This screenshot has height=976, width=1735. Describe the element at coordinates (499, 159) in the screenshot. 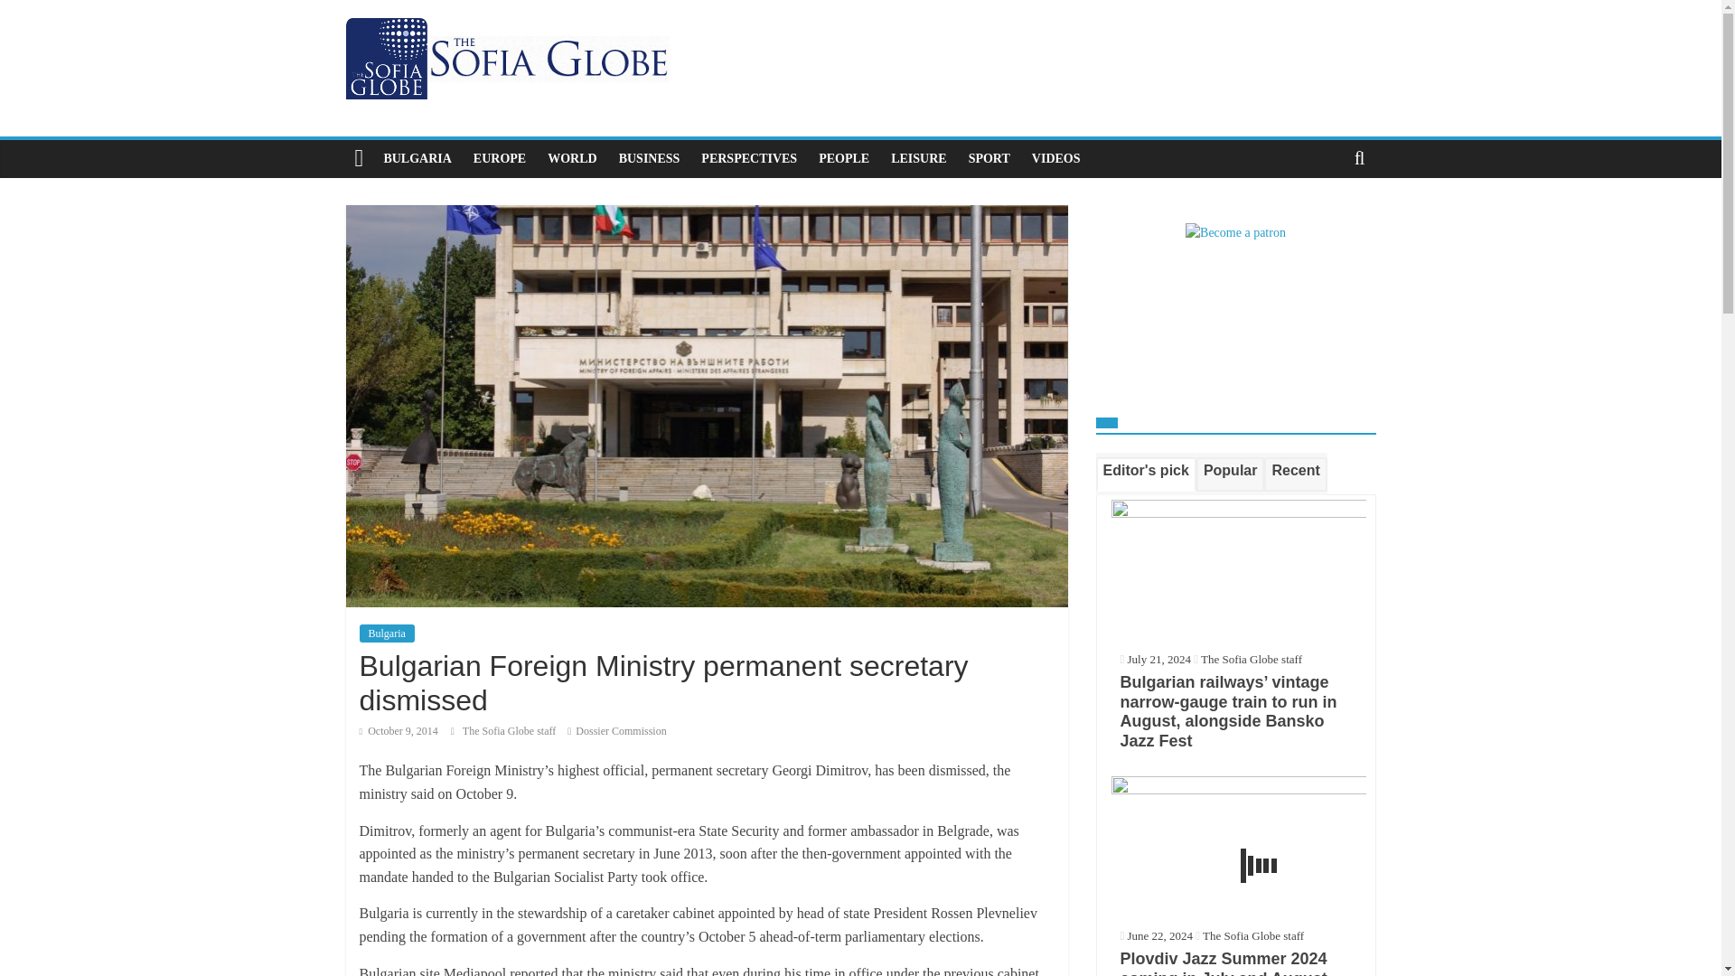

I see `EUROPE` at that location.